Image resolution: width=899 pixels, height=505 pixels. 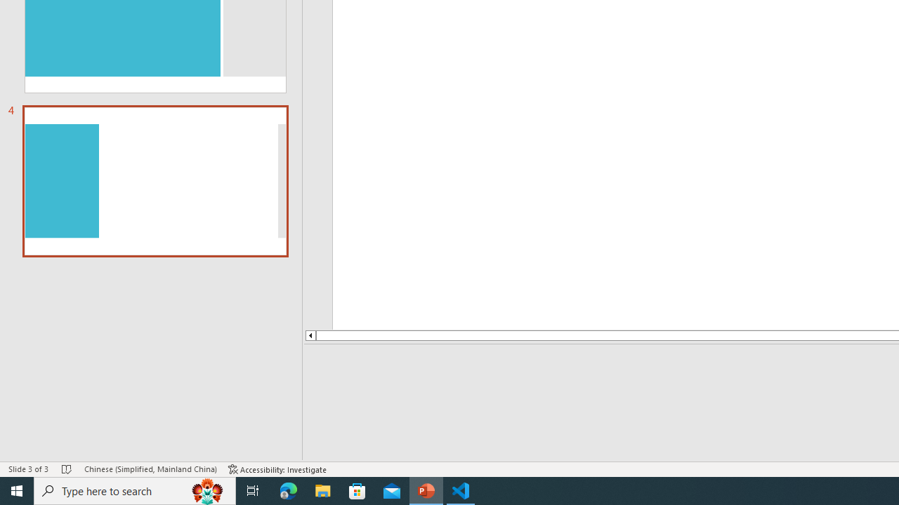 I want to click on Spell Check No Errors, so click(x=67, y=469).